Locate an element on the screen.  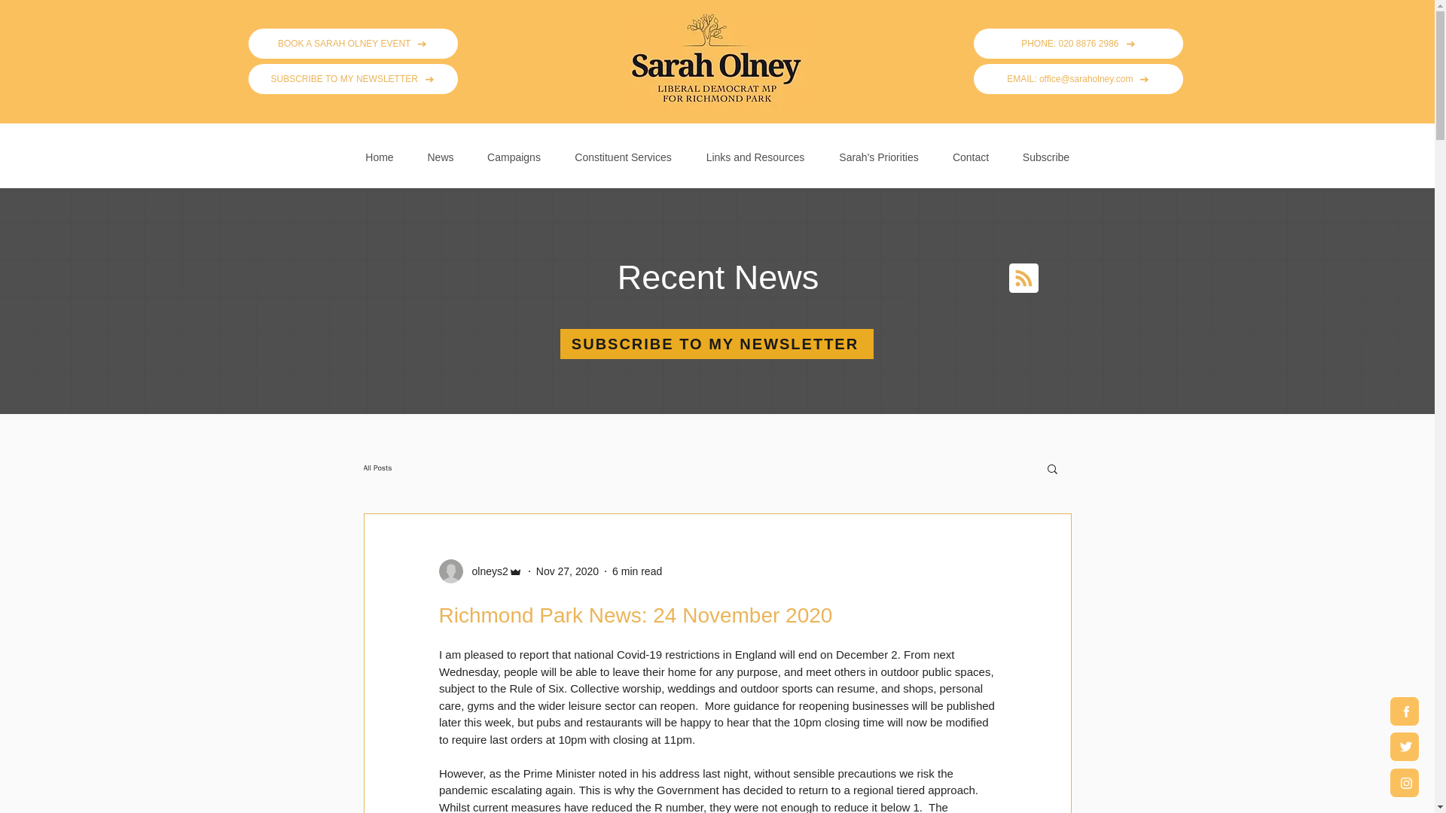
All Posts is located at coordinates (377, 467).